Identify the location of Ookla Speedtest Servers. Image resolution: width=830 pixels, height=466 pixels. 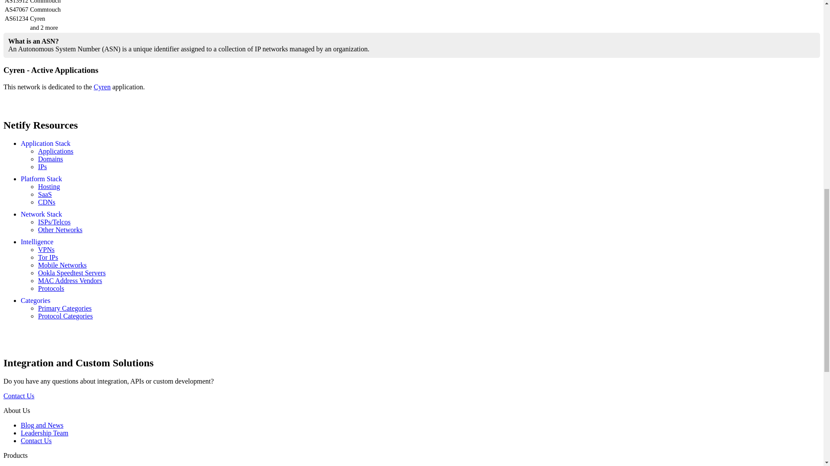
(72, 273).